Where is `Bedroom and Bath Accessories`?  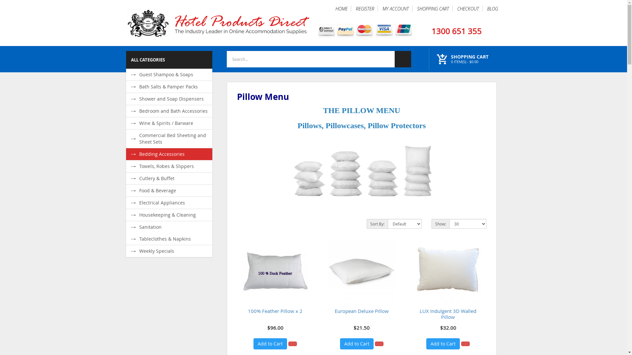 Bedroom and Bath Accessories is located at coordinates (169, 111).